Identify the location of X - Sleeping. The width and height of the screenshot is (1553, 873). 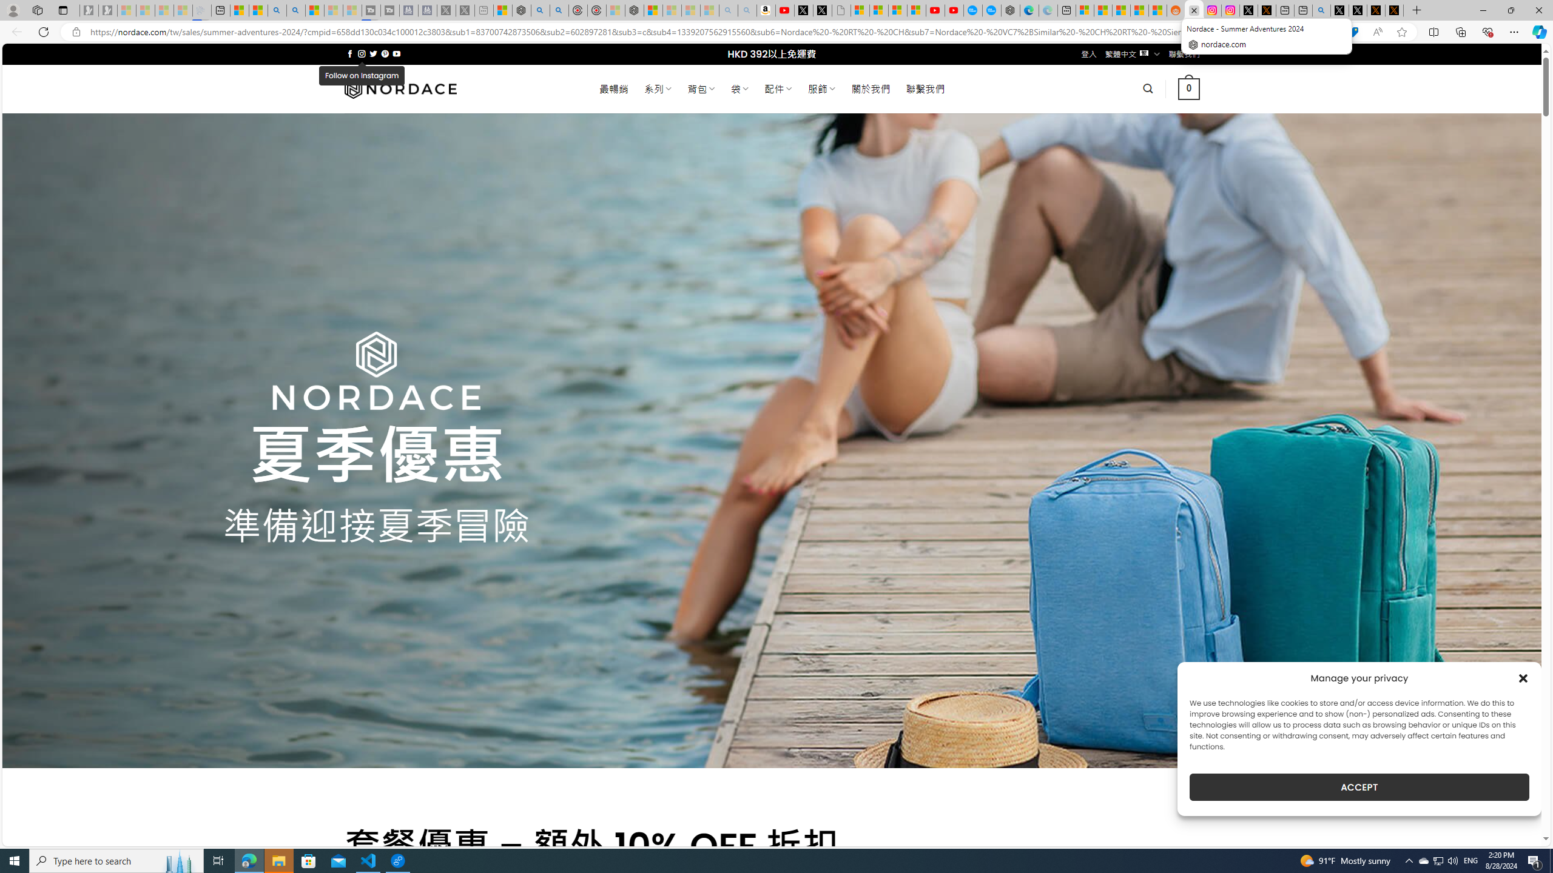
(465, 10).